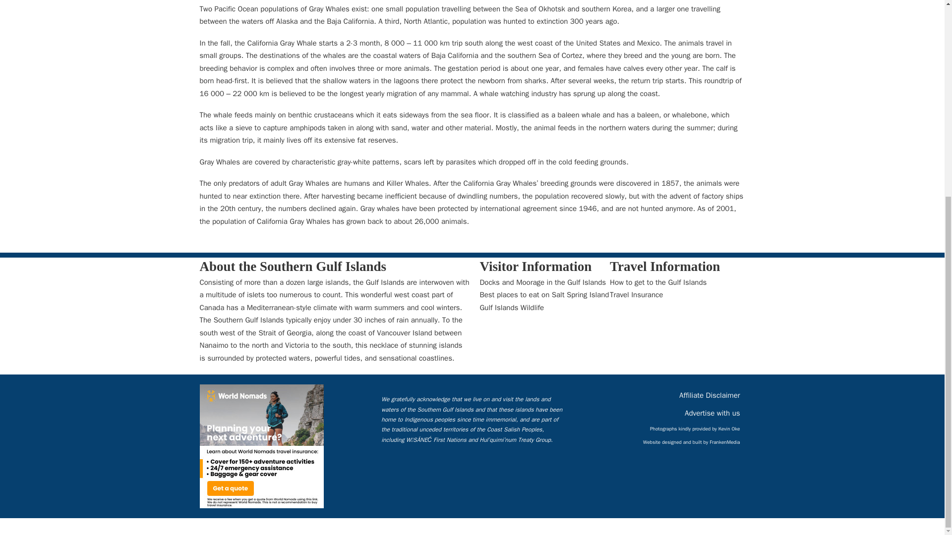 This screenshot has height=535, width=952. Describe the element at coordinates (542, 283) in the screenshot. I see `Docks and Moorage in the Gulf Islands` at that location.